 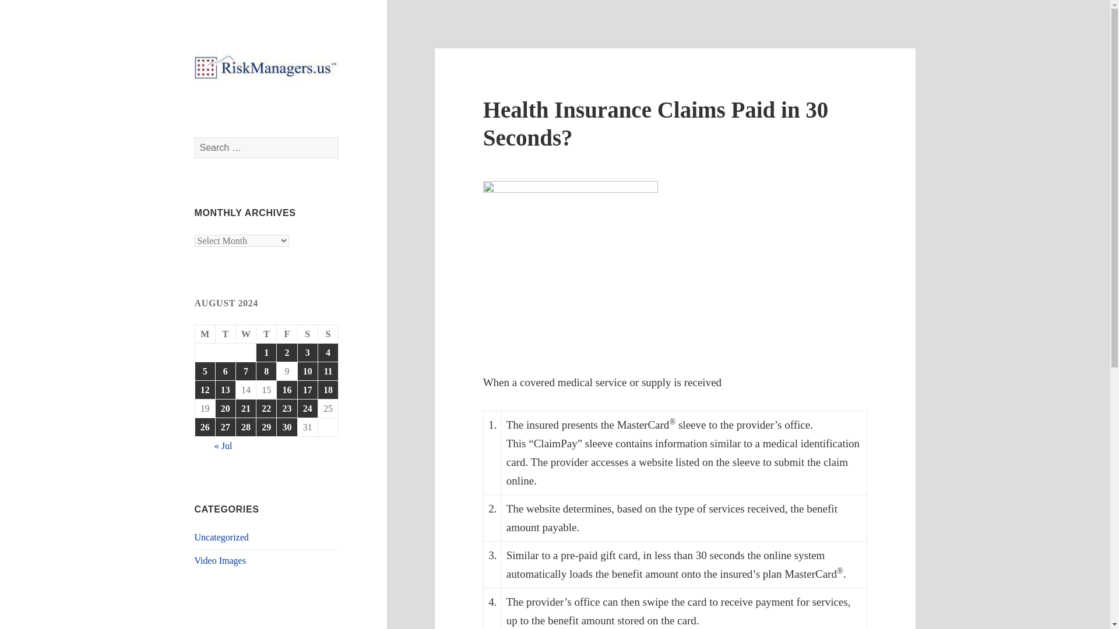 What do you see at coordinates (221, 537) in the screenshot?
I see `Uncategorized` at bounding box center [221, 537].